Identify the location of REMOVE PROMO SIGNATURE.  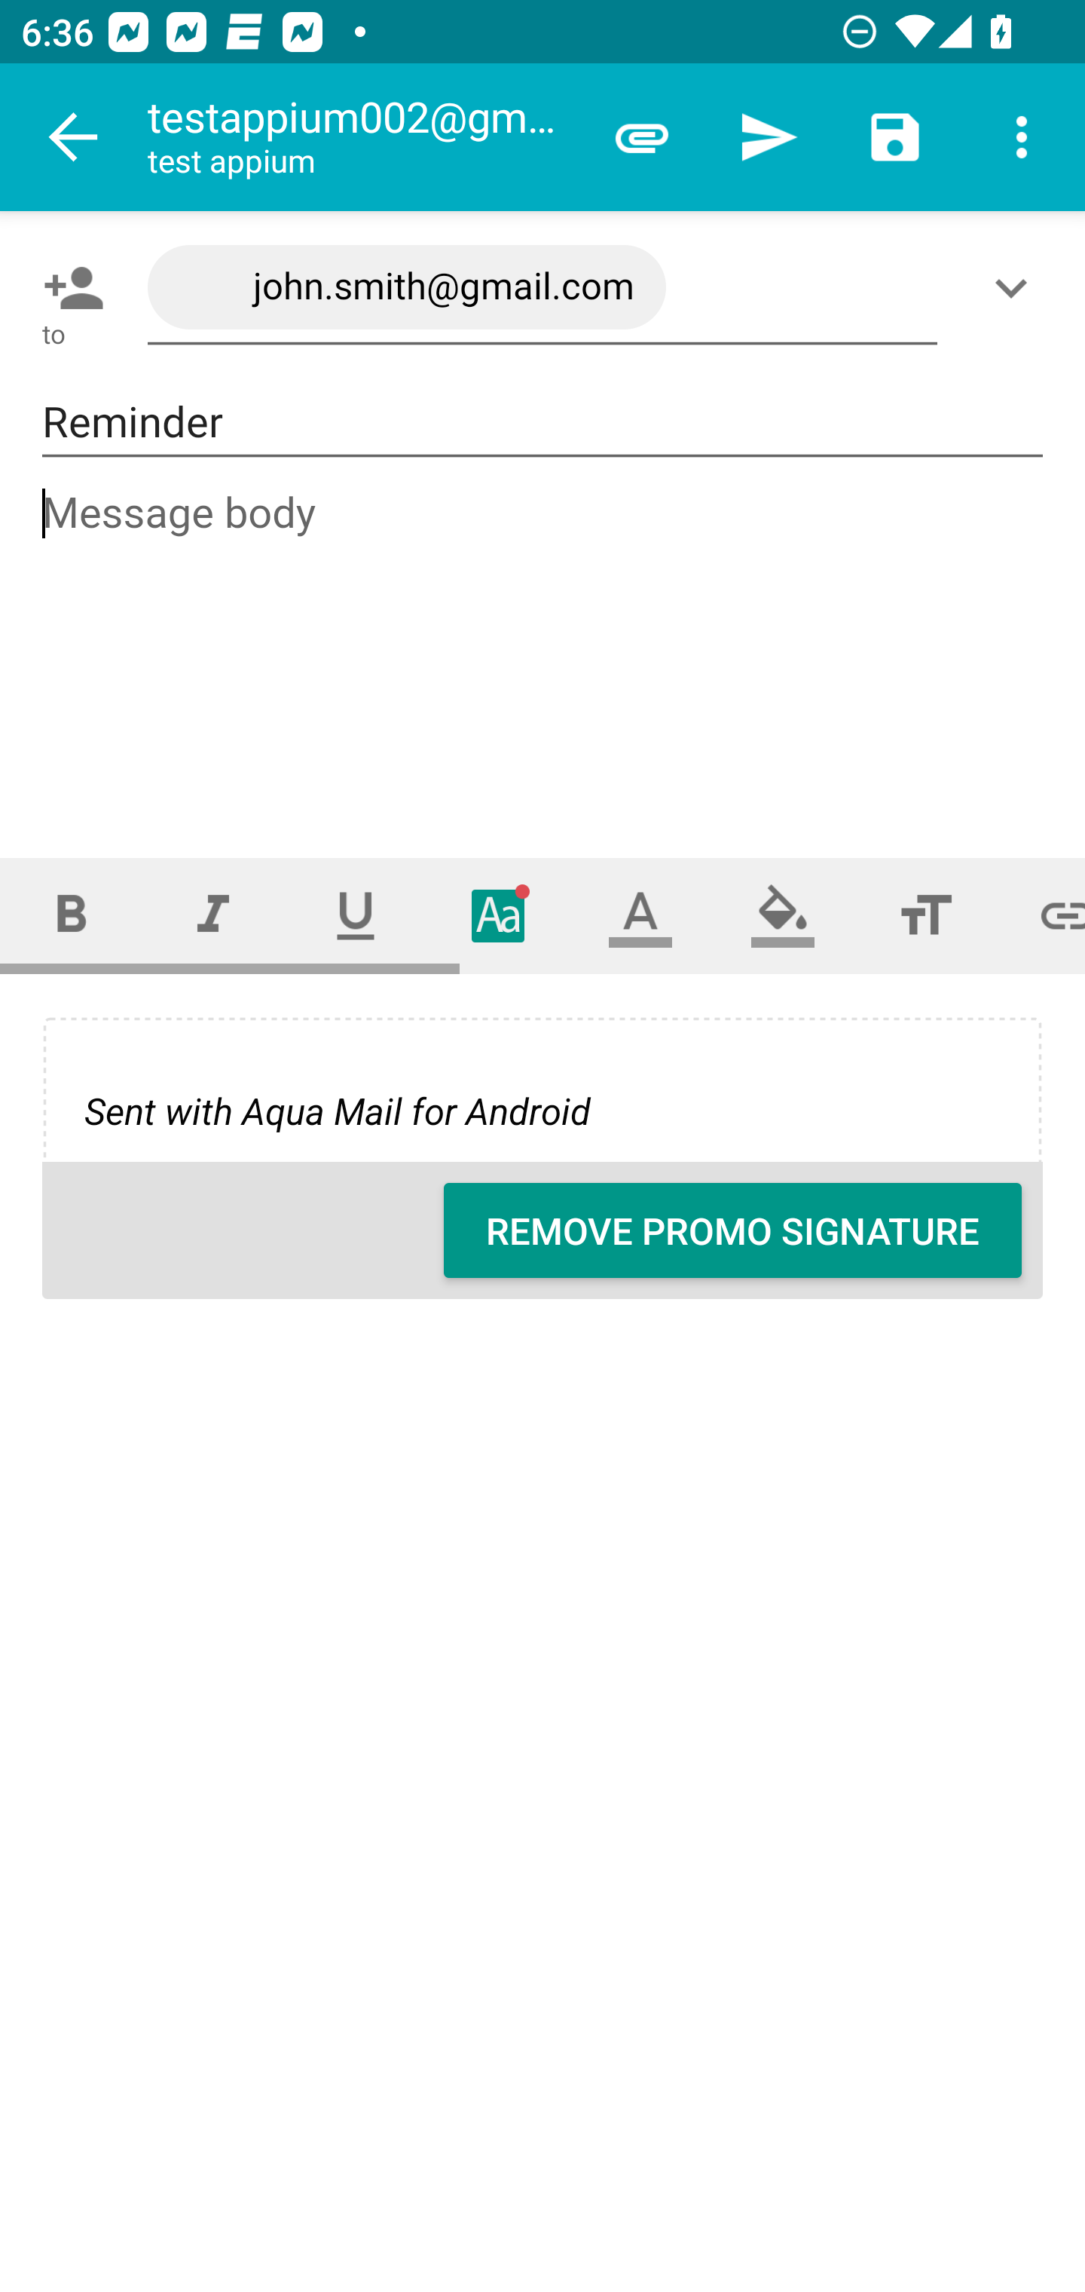
(732, 1230).